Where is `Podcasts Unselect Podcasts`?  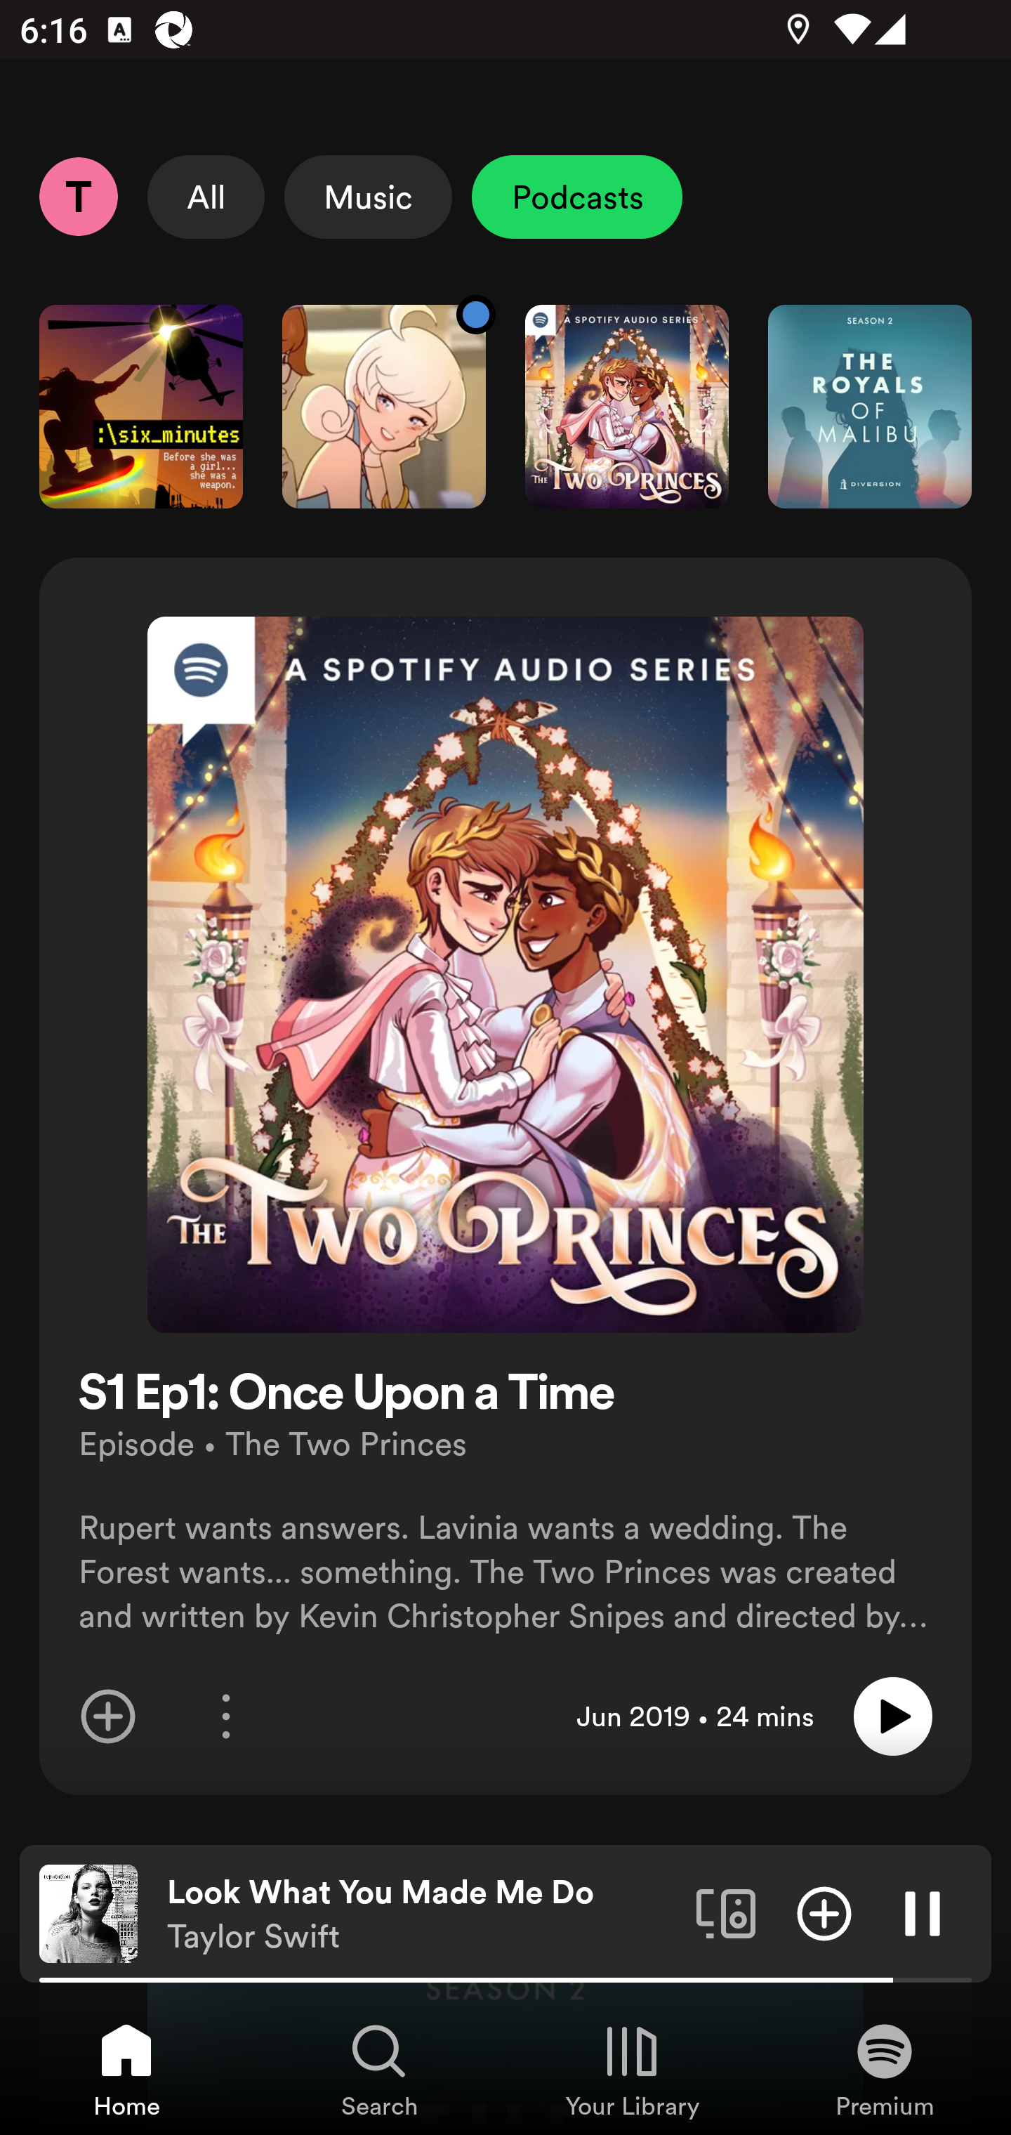 Podcasts Unselect Podcasts is located at coordinates (577, 197).